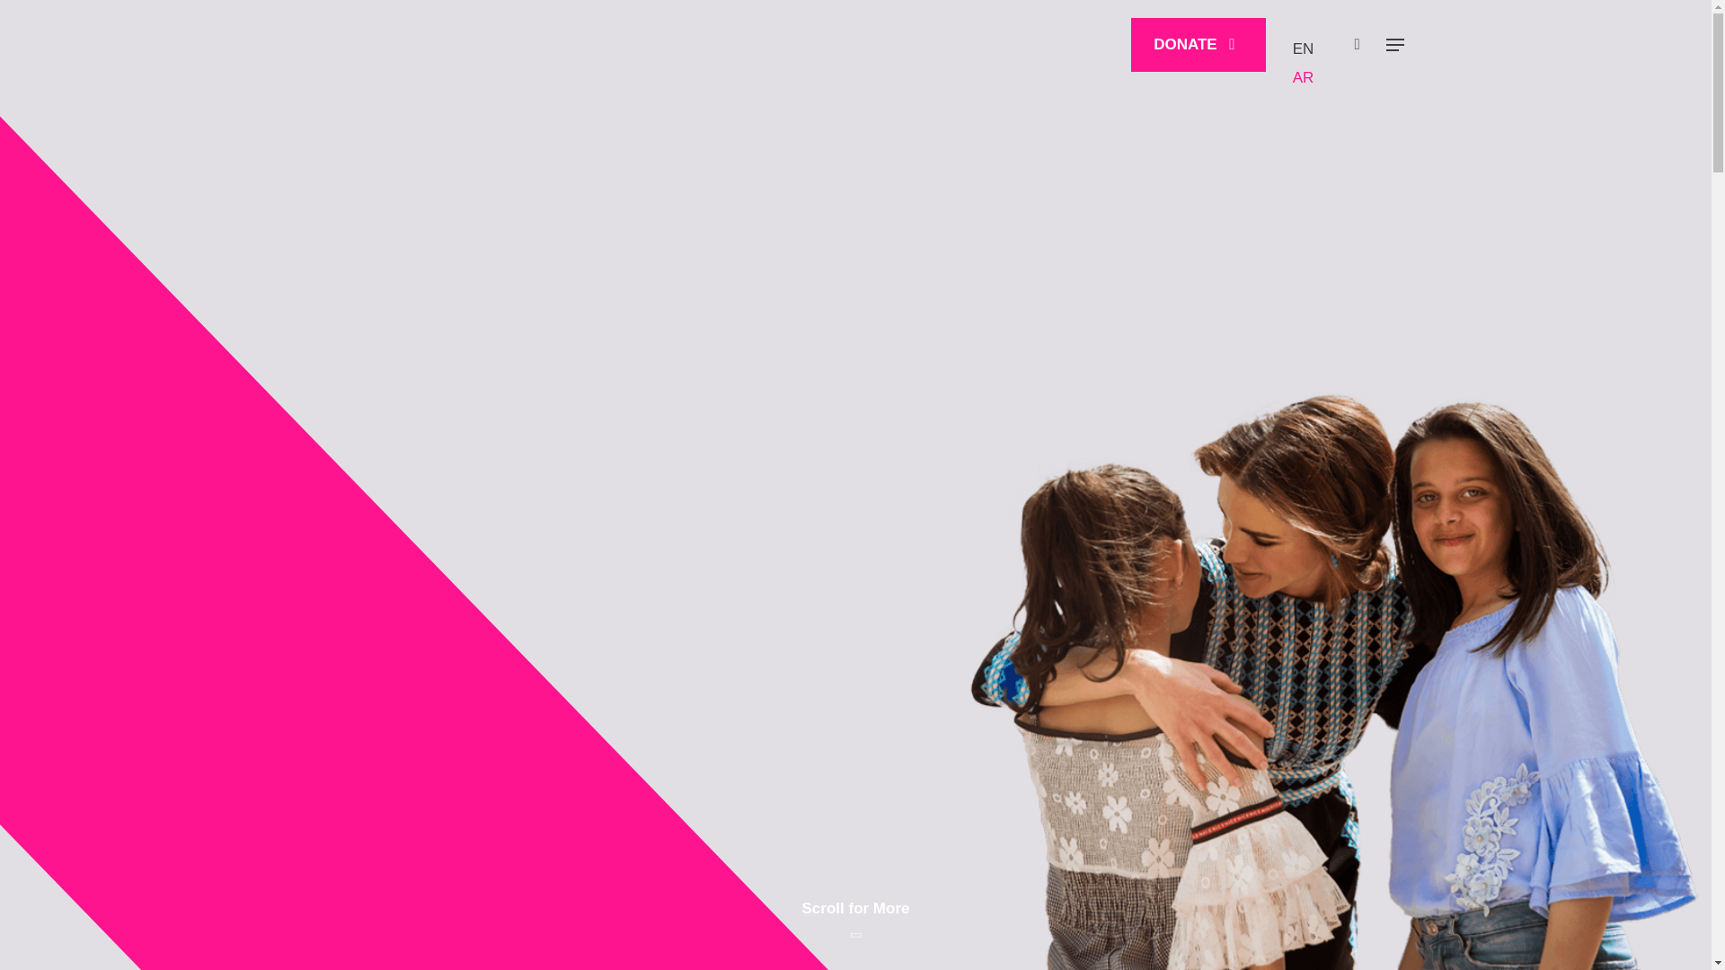 The height and width of the screenshot is (970, 1725). I want to click on DONATE, so click(1199, 45).